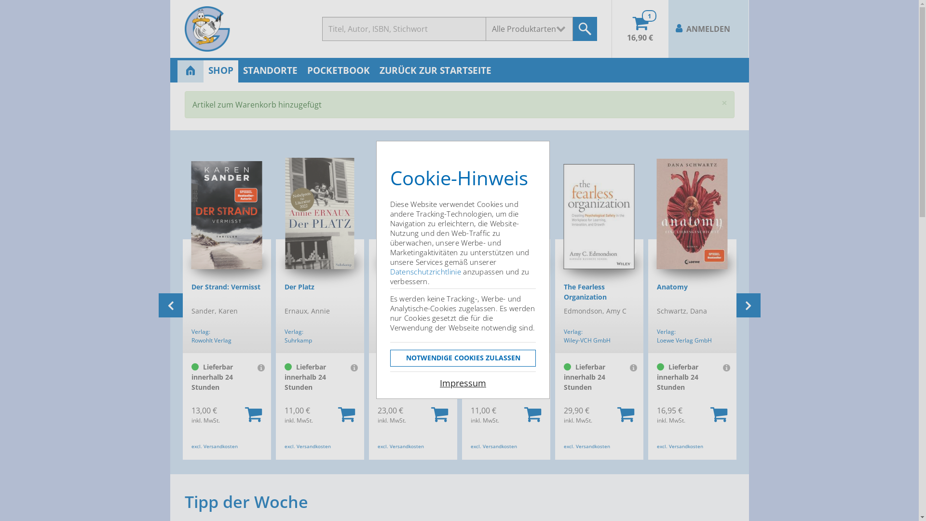 The width and height of the screenshot is (926, 521). What do you see at coordinates (320, 294) in the screenshot?
I see `Der Strand: Vermisst` at bounding box center [320, 294].